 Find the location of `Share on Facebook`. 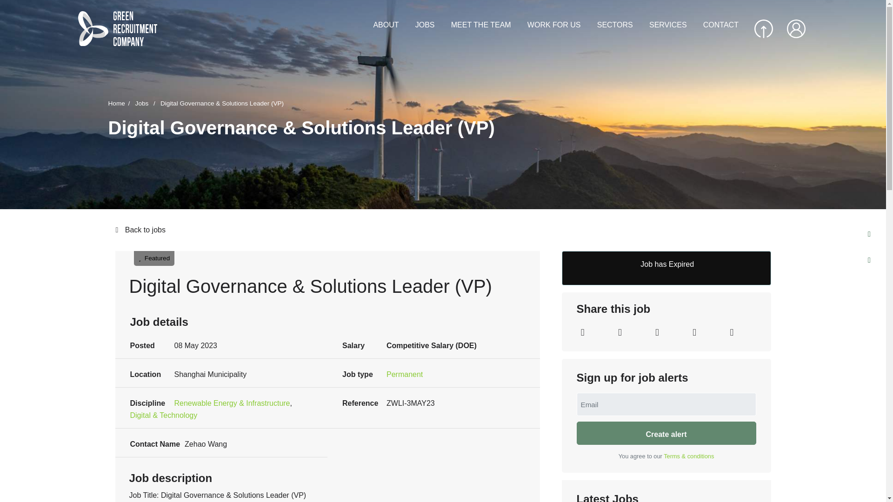

Share on Facebook is located at coordinates (657, 333).